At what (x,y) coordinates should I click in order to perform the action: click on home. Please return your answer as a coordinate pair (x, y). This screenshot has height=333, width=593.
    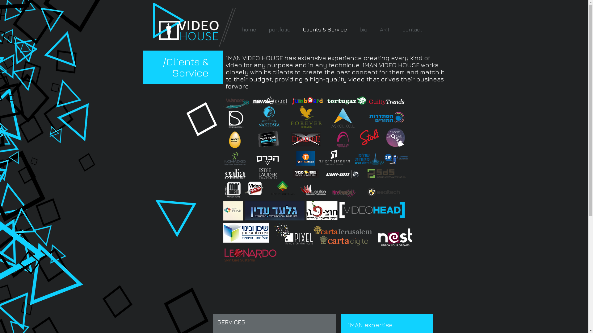
    Looking at the image, I should click on (249, 29).